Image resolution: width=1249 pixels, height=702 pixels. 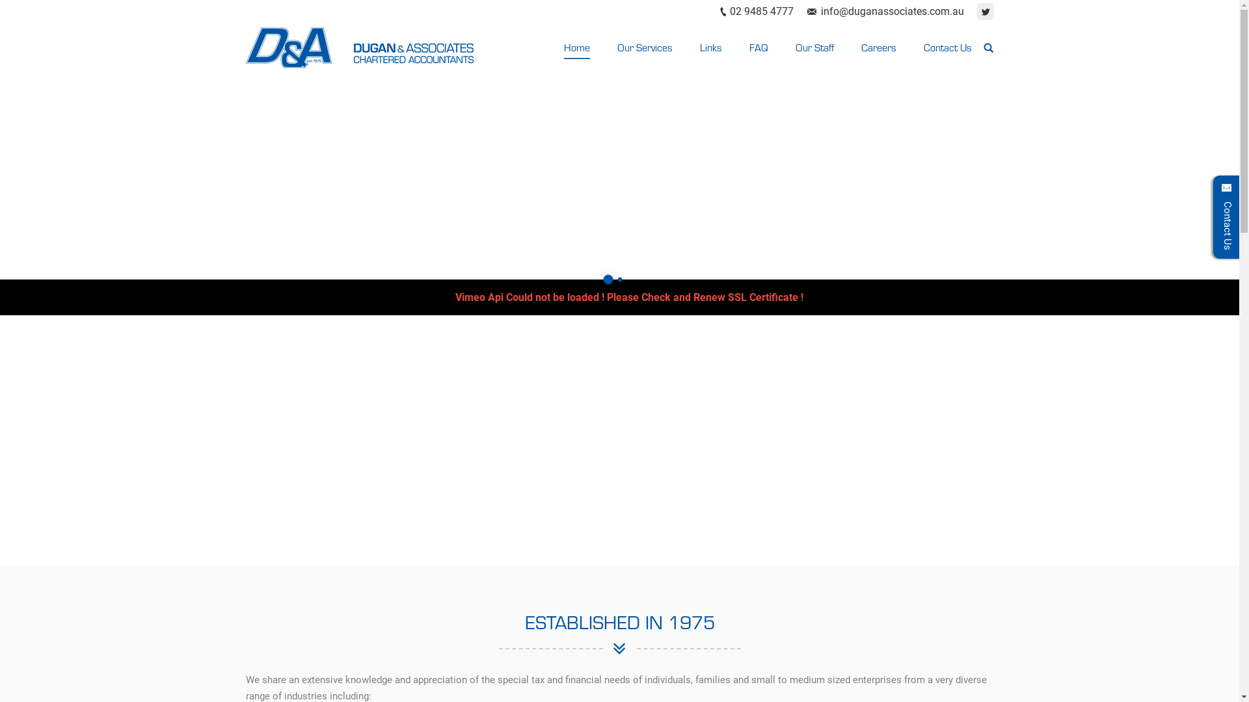 I want to click on  , so click(x=989, y=47).